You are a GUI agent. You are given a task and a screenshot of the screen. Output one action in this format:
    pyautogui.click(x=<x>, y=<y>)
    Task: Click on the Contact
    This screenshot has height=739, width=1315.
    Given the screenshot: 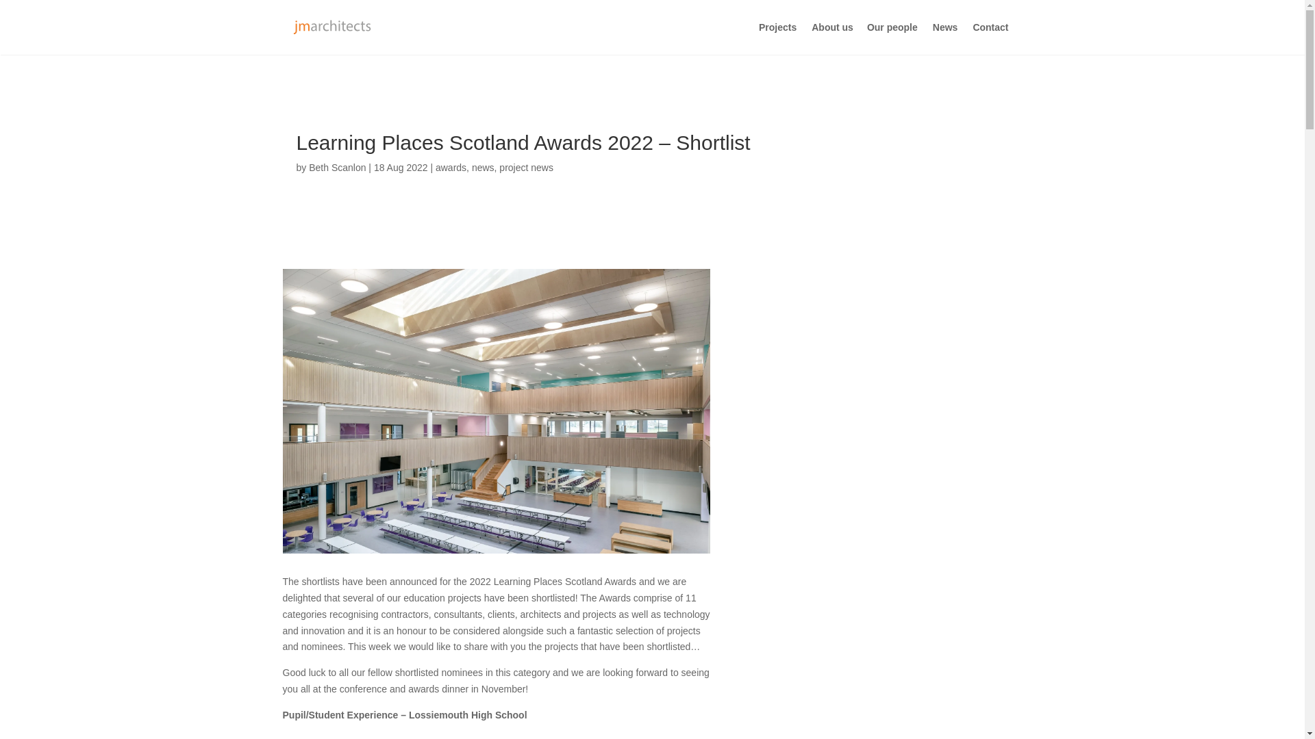 What is the action you would take?
    pyautogui.click(x=997, y=38)
    